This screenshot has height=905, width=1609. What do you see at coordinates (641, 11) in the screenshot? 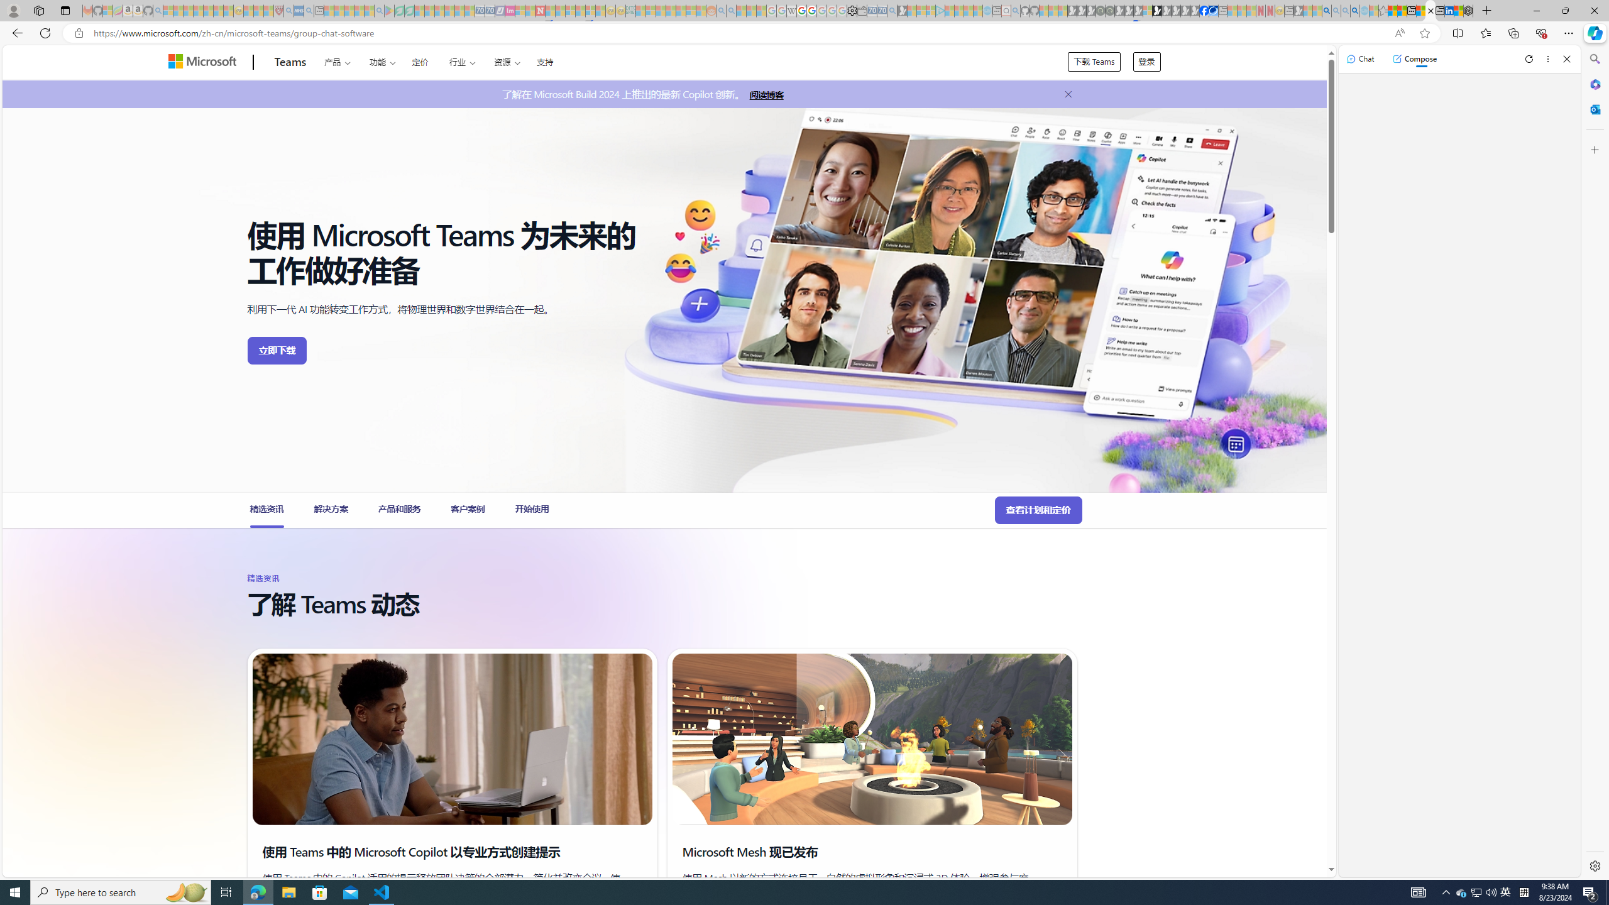
I see `MSNBC - MSN - Sleeping` at bounding box center [641, 11].